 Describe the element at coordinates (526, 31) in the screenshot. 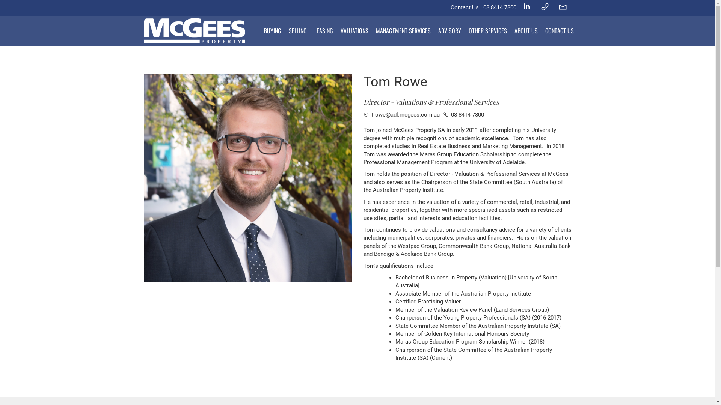

I see `ABOUT US` at that location.